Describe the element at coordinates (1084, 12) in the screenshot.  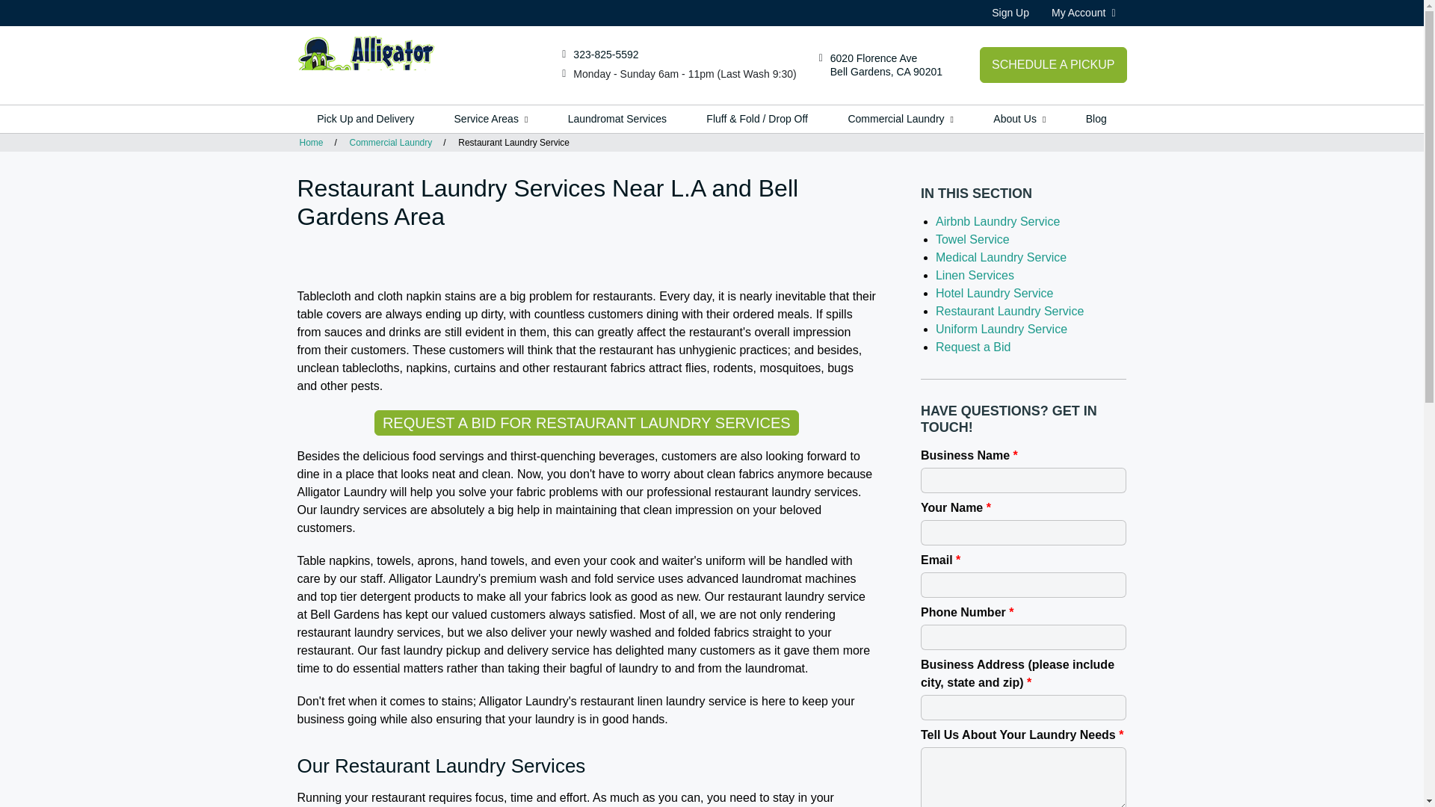
I see `Schedule a Pickup` at that location.